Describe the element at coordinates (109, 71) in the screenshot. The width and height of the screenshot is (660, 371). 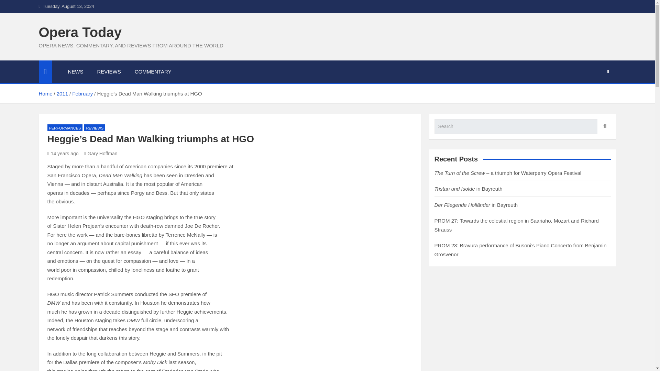
I see `REVIEWS` at that location.